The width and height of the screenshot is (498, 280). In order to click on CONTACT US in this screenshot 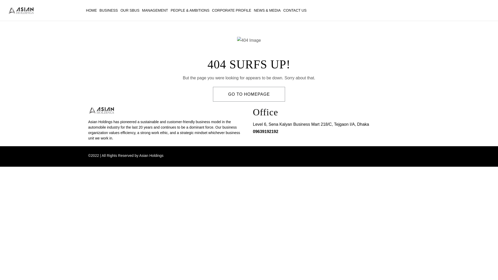, I will do `click(295, 10)`.